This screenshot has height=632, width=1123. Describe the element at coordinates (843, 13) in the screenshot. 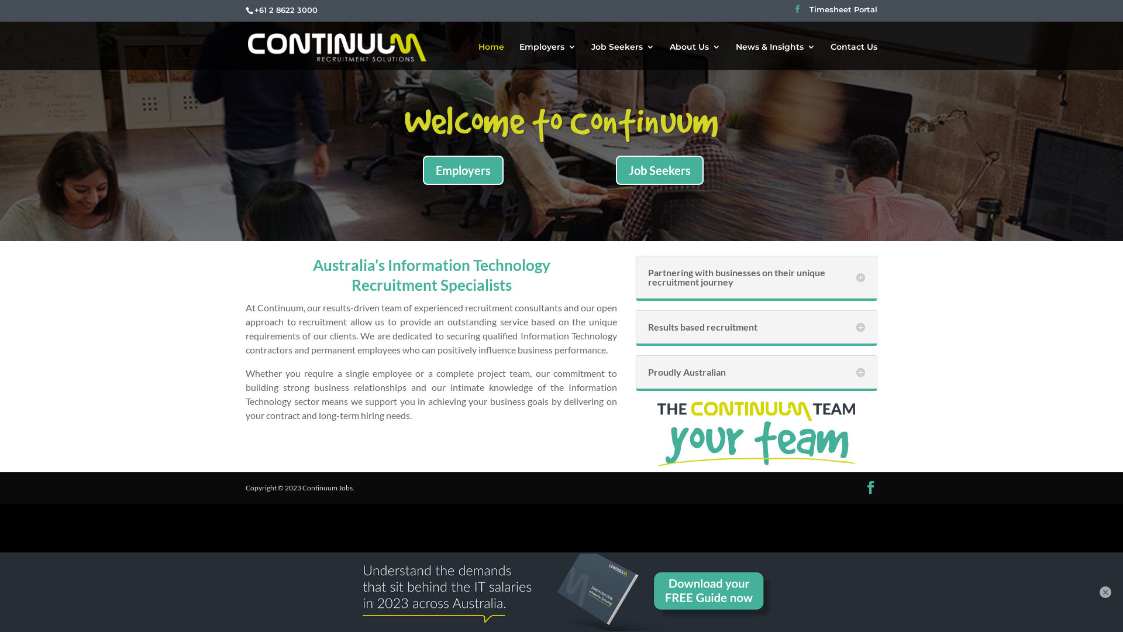

I see `Timesheet Portal` at that location.